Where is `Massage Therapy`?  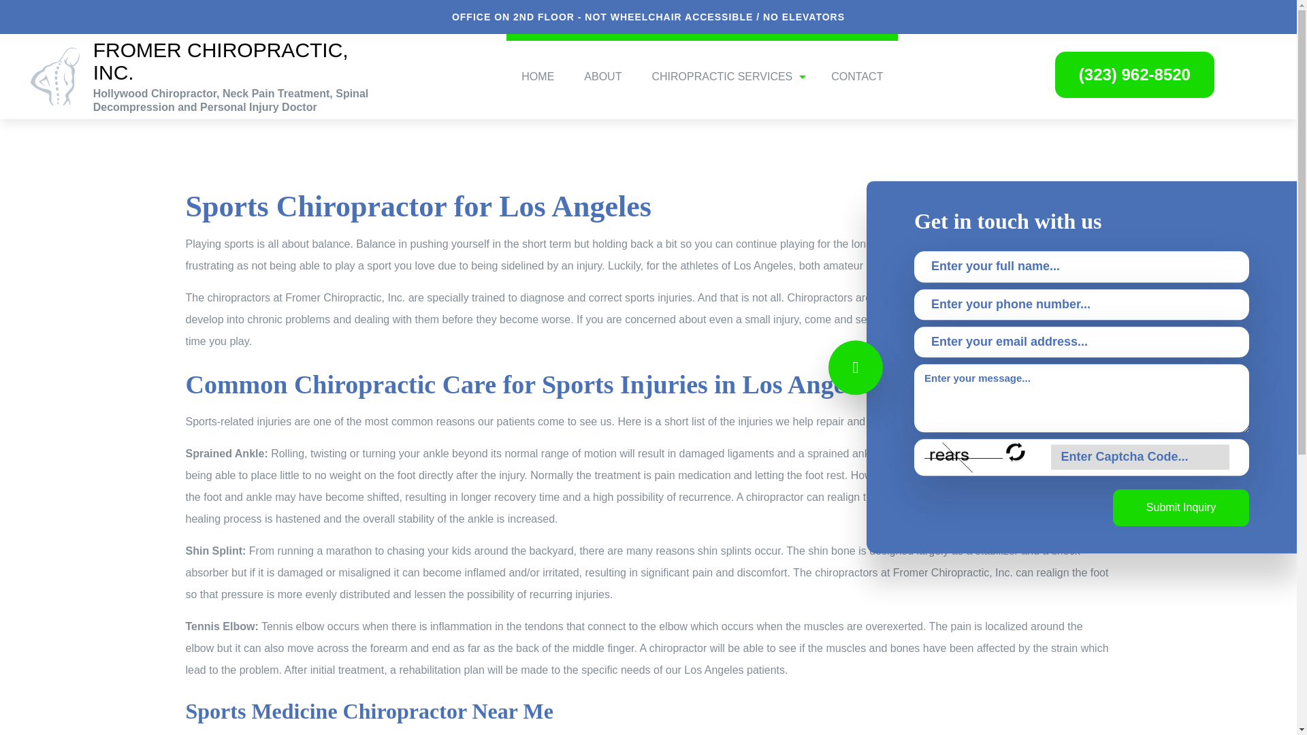 Massage Therapy is located at coordinates (726, 246).